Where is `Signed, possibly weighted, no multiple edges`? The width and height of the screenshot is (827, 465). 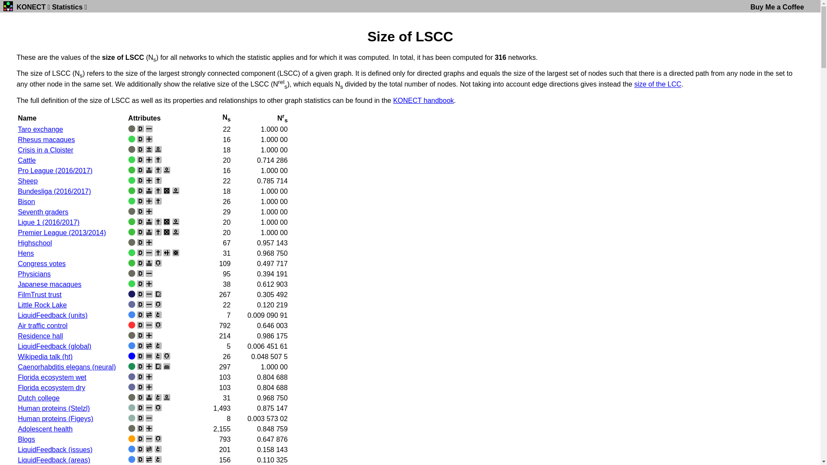
Signed, possibly weighted, no multiple edges is located at coordinates (149, 149).